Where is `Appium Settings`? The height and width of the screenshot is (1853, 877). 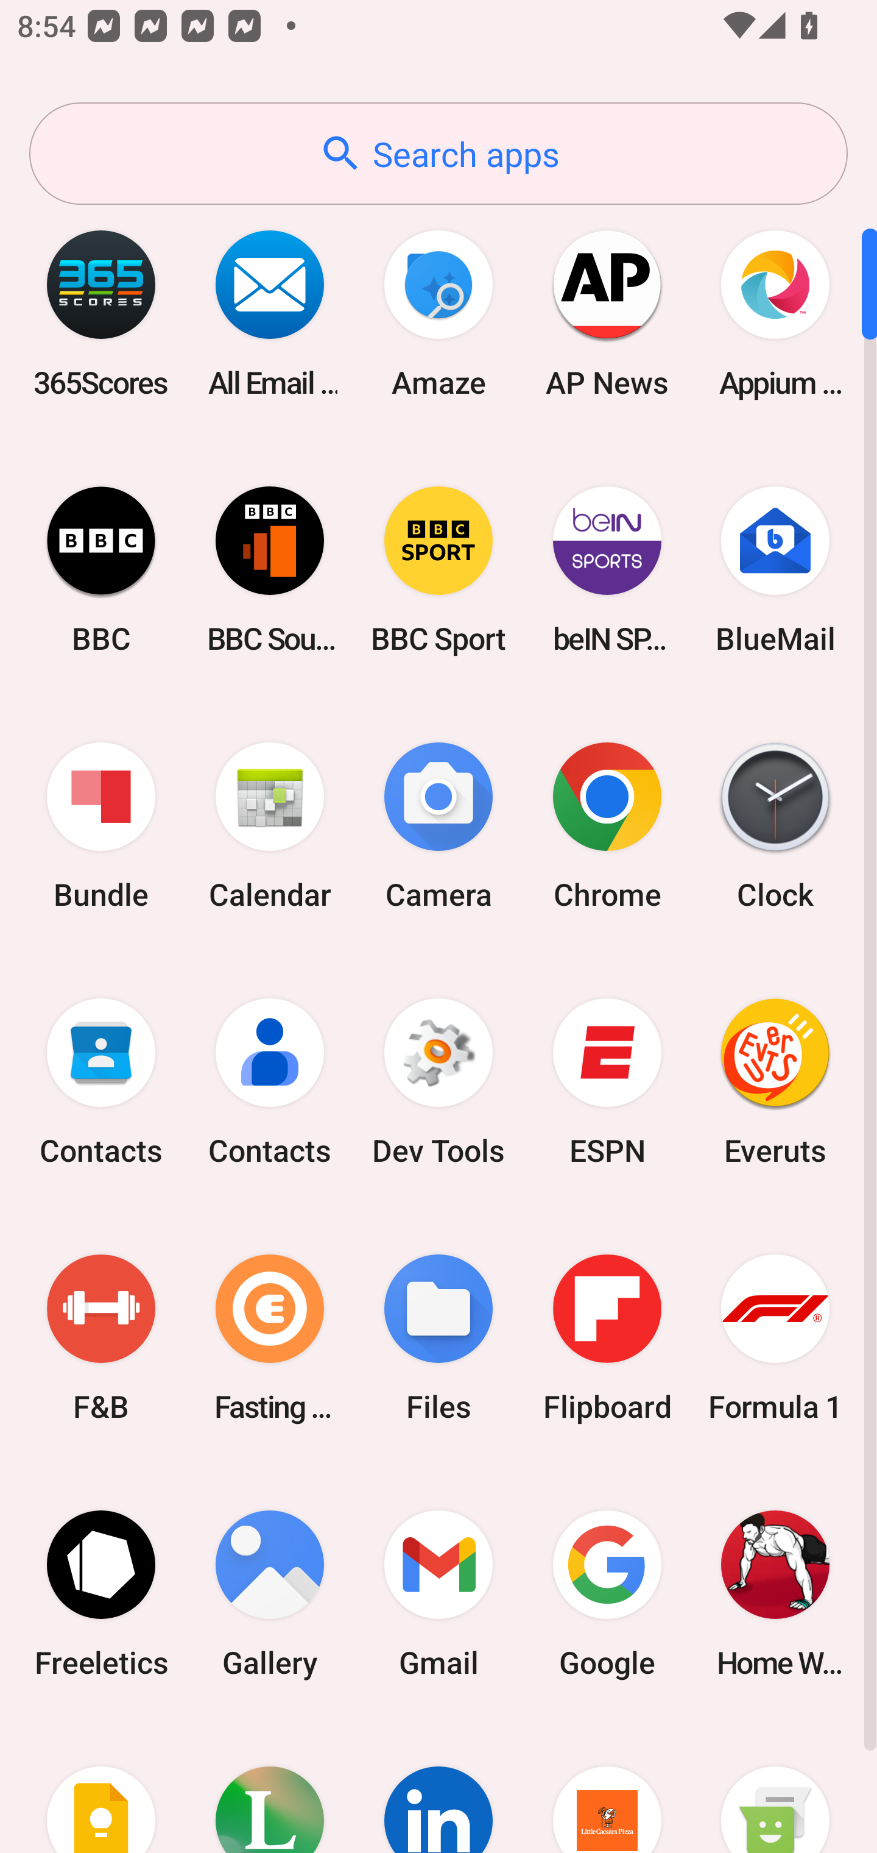 Appium Settings is located at coordinates (775, 313).